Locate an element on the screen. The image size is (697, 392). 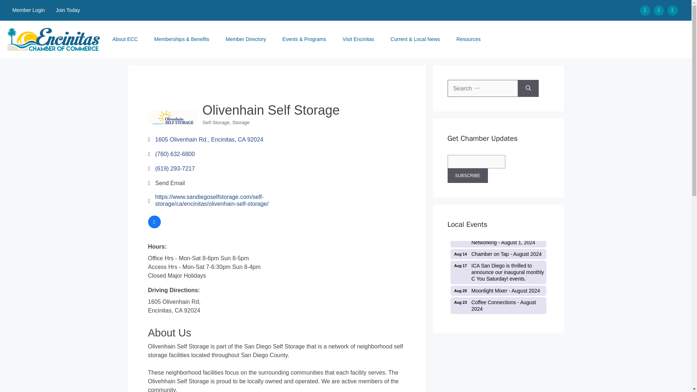
Moonlight Mixer - August 2024 is located at coordinates (498, 291).